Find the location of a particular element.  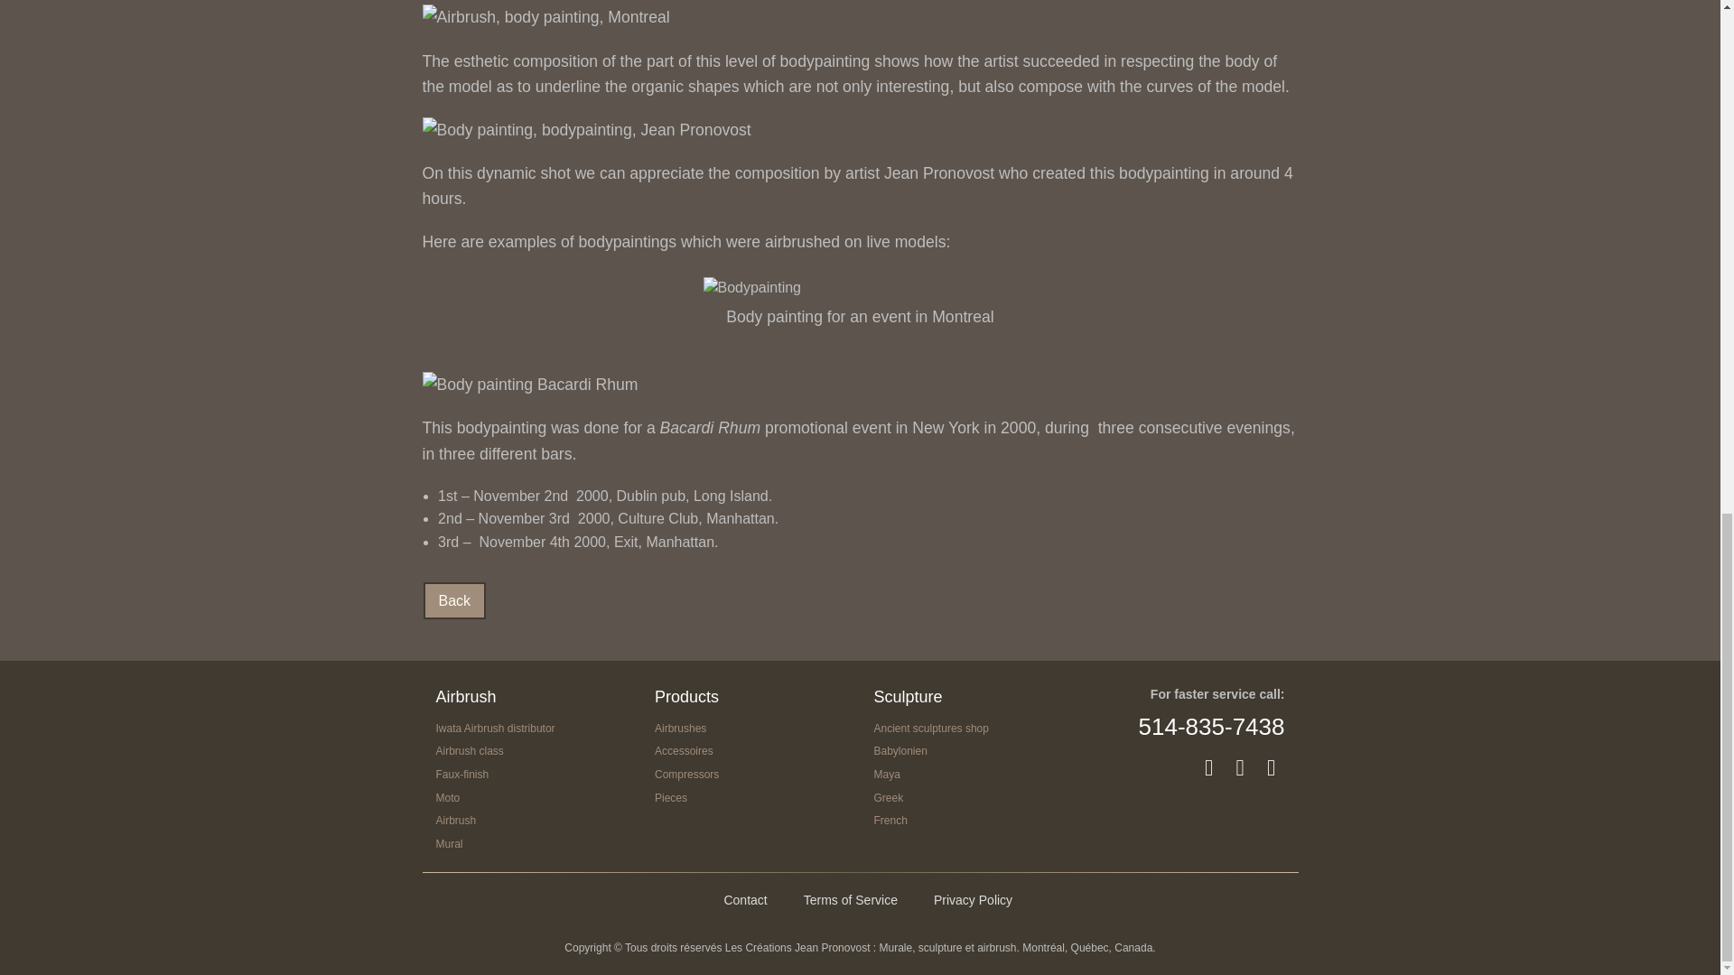

Faux-finish is located at coordinates (461, 775).